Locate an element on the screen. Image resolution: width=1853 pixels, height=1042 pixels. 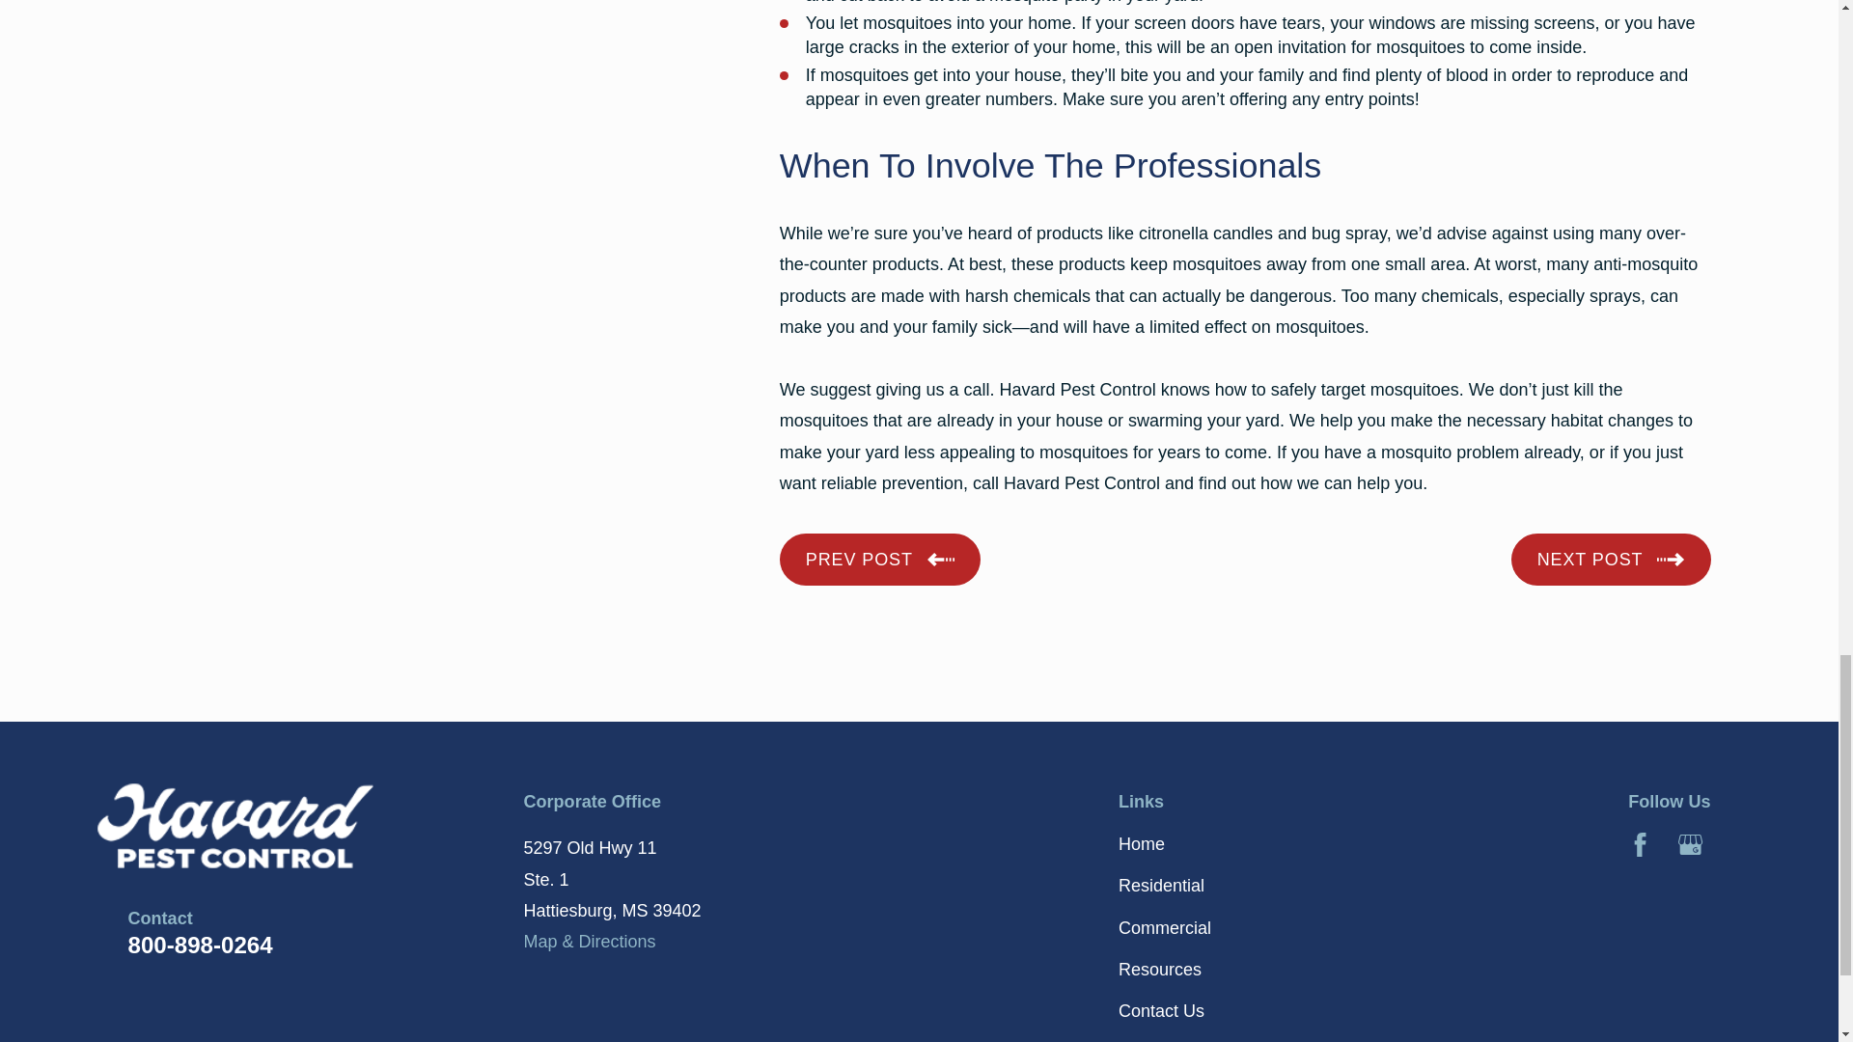
Home is located at coordinates (295, 820).